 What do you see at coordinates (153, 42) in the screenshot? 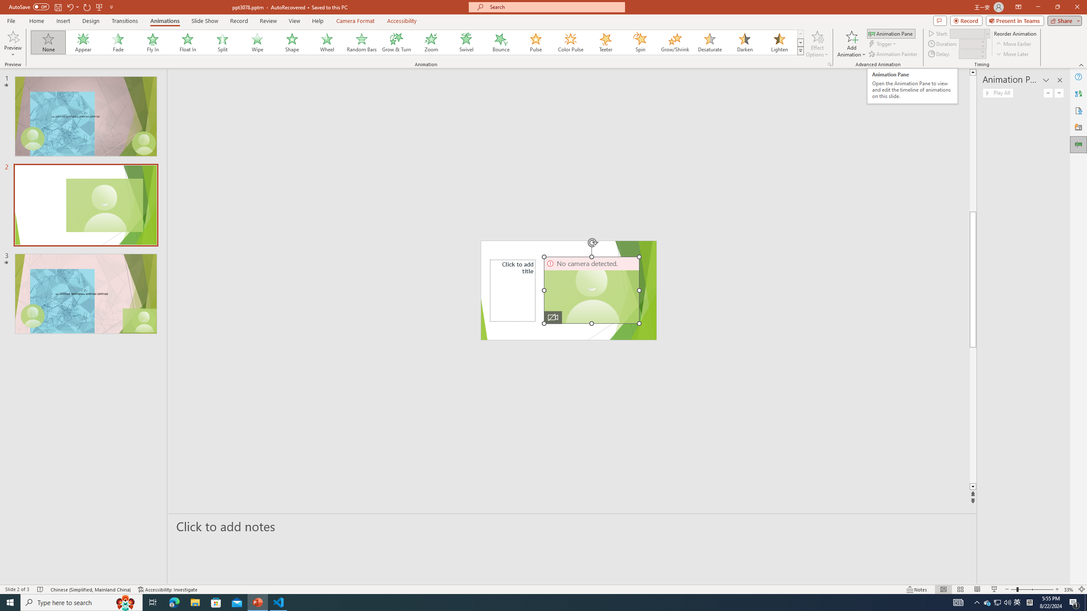
I see `Fly In` at bounding box center [153, 42].